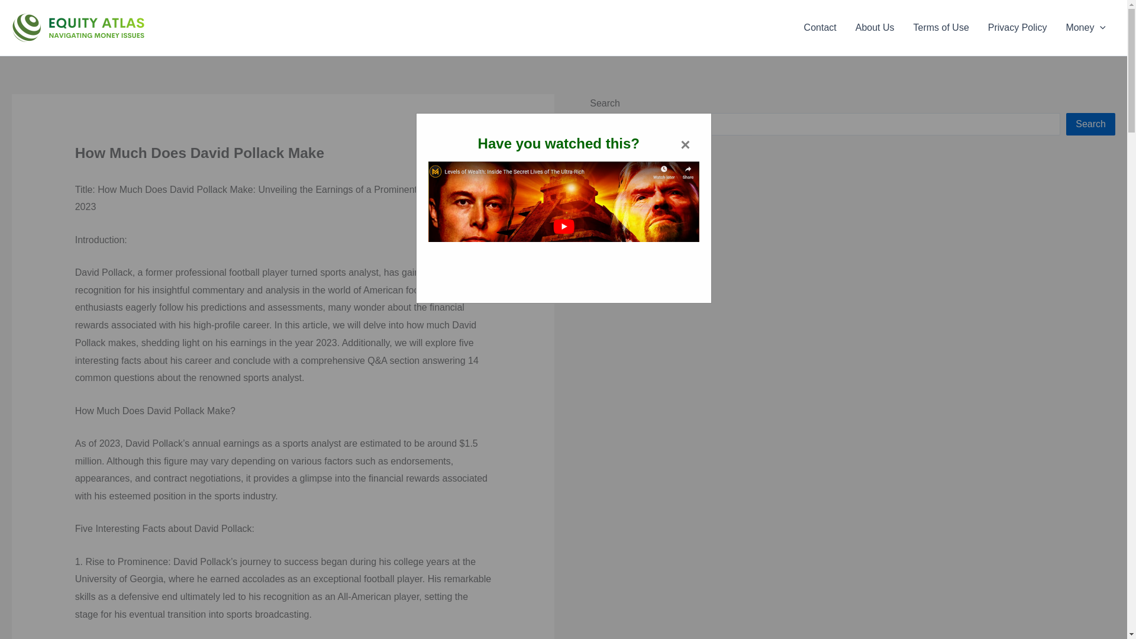  I want to click on Privacy Policy, so click(1017, 27).